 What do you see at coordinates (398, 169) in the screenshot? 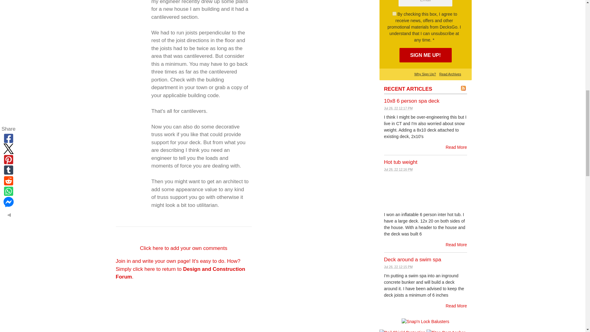
I see `2022-07-26T12:16:25-0400` at bounding box center [398, 169].